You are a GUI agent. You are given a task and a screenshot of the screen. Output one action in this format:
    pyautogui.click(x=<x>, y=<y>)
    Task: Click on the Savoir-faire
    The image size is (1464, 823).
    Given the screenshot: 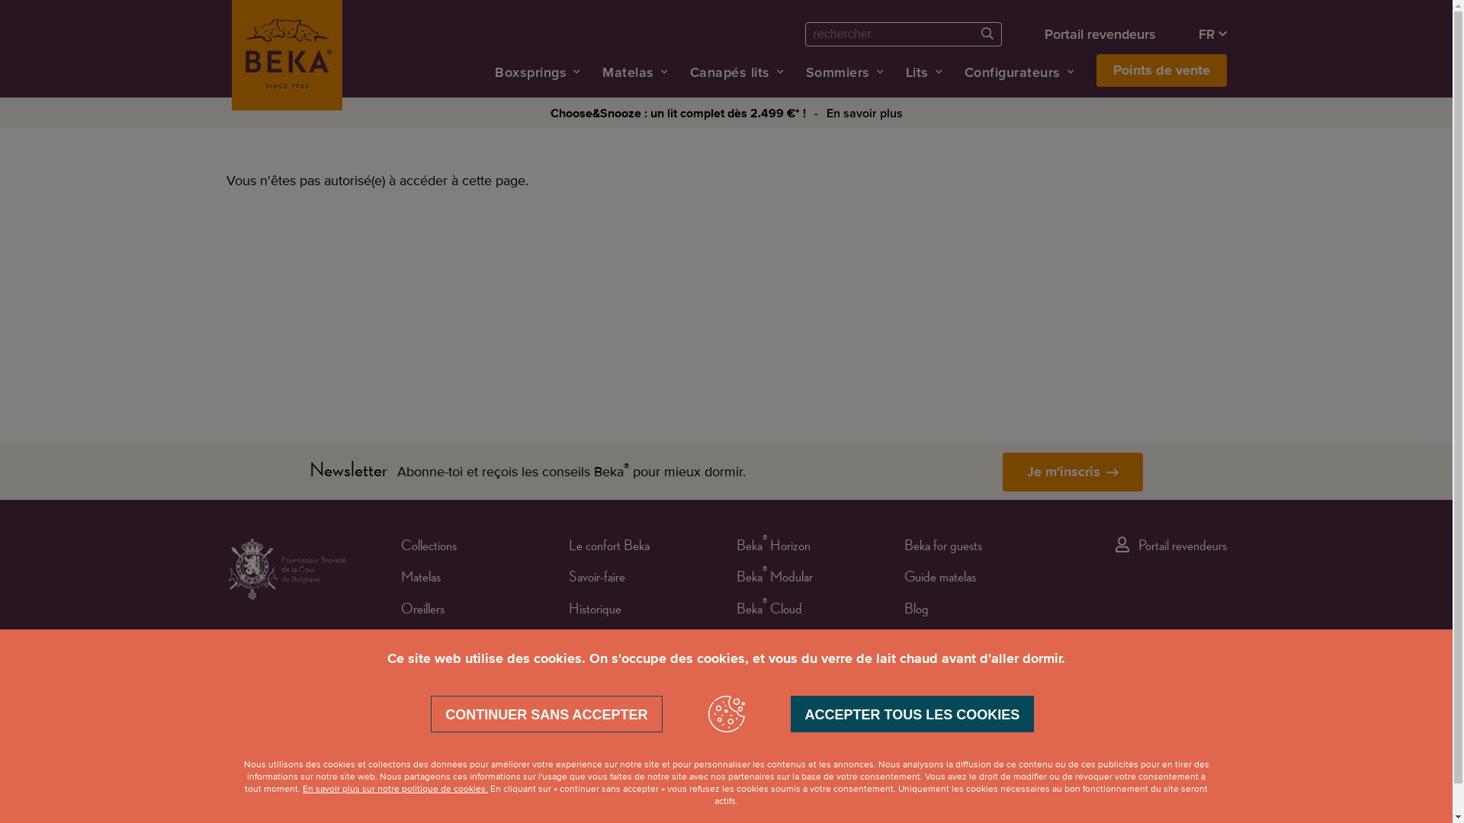 What is the action you would take?
    pyautogui.click(x=597, y=579)
    